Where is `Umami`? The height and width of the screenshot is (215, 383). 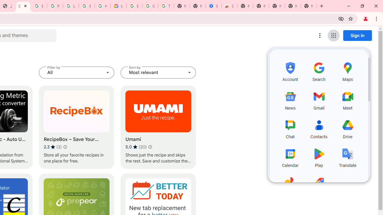 Umami is located at coordinates (158, 127).